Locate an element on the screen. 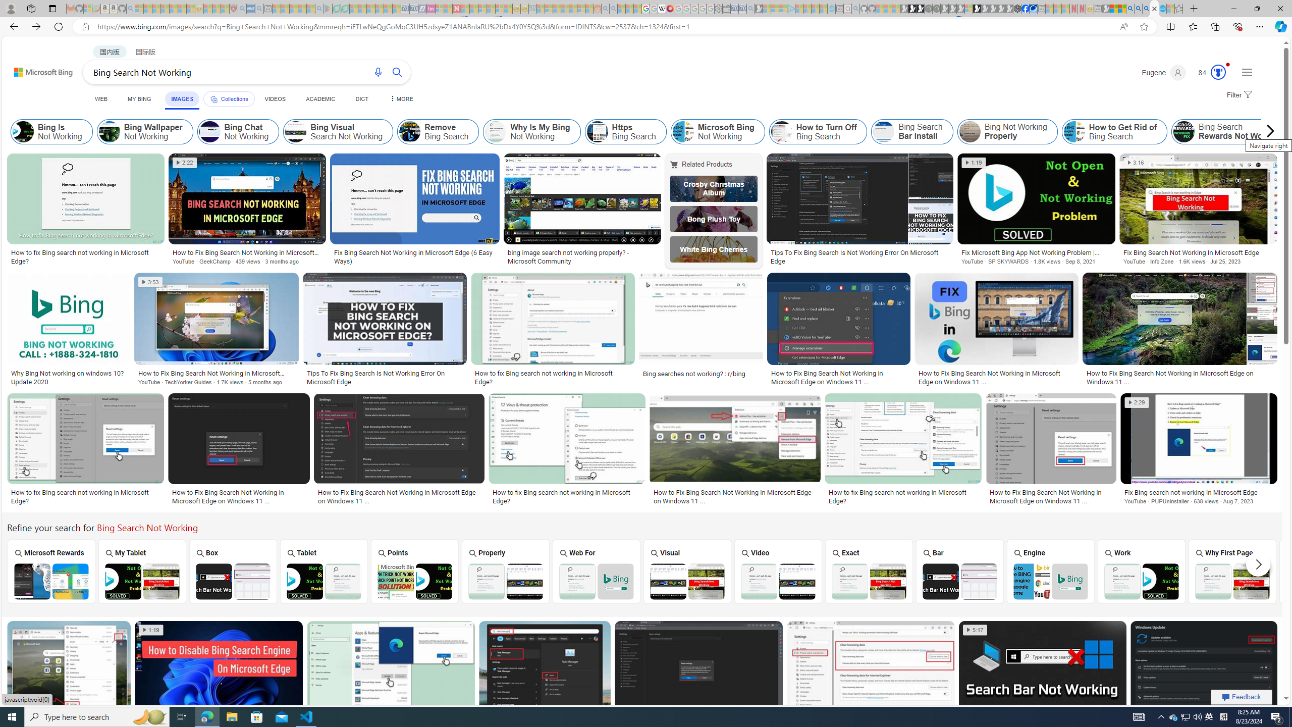  Bing Search Not Working - Search Images is located at coordinates (1154, 9).